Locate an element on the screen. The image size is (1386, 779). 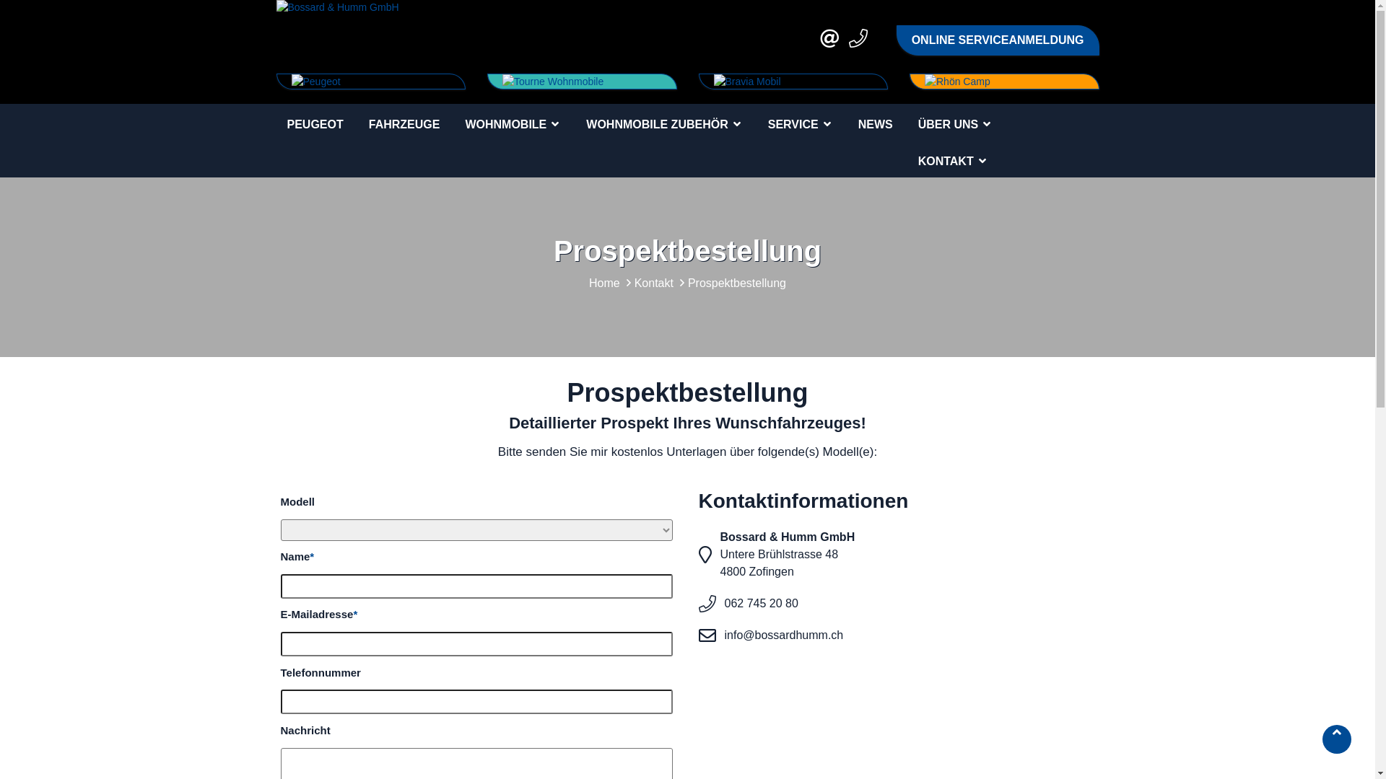
PEUGEOT is located at coordinates (315, 124).